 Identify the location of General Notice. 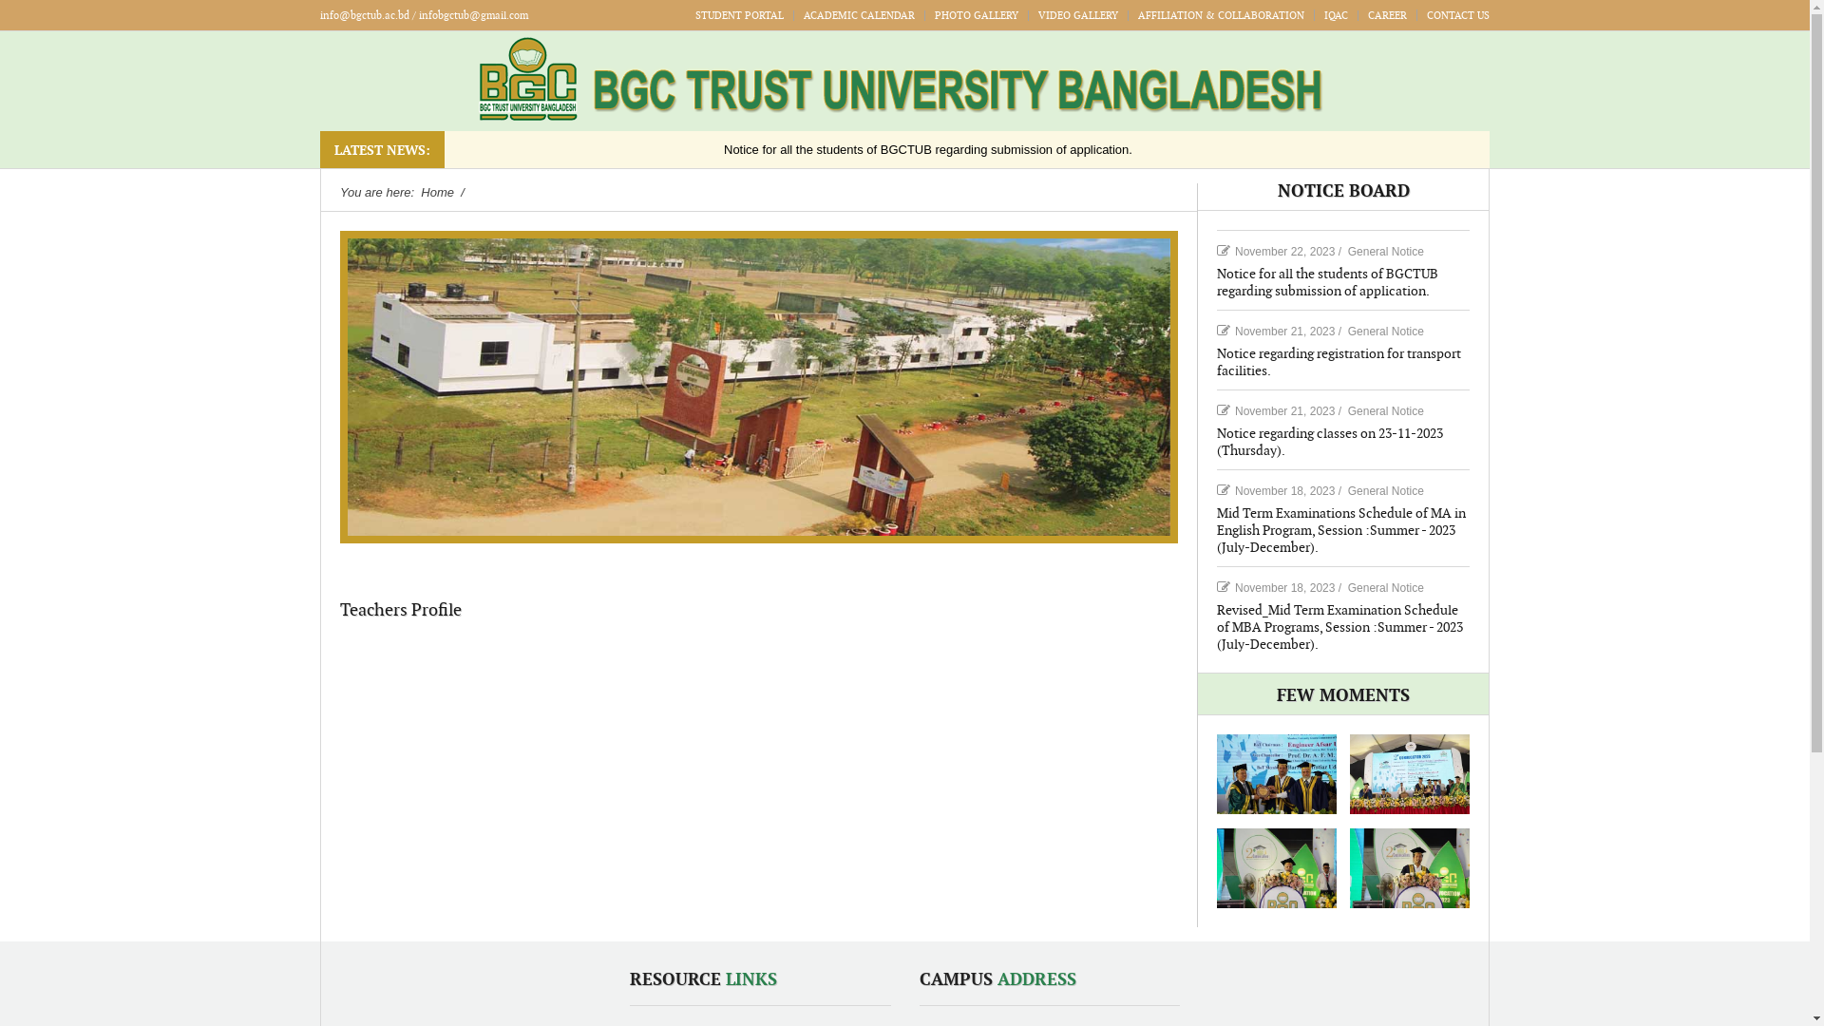
(1386, 252).